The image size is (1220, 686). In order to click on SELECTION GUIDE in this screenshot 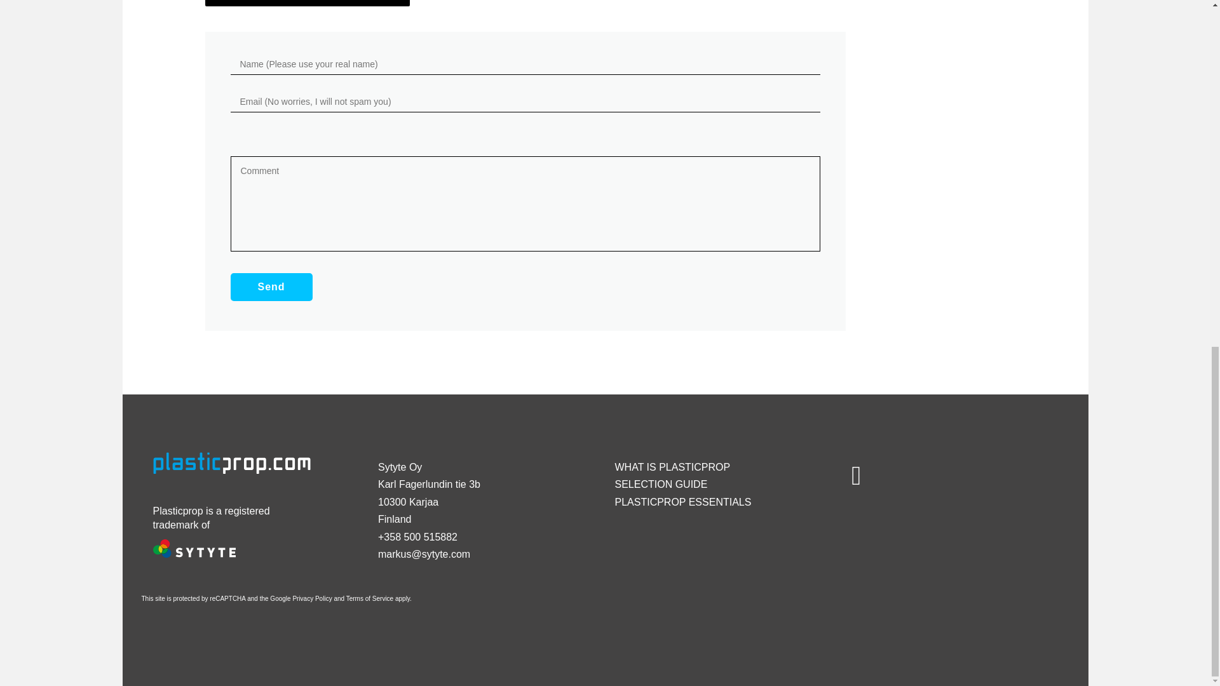, I will do `click(661, 484)`.